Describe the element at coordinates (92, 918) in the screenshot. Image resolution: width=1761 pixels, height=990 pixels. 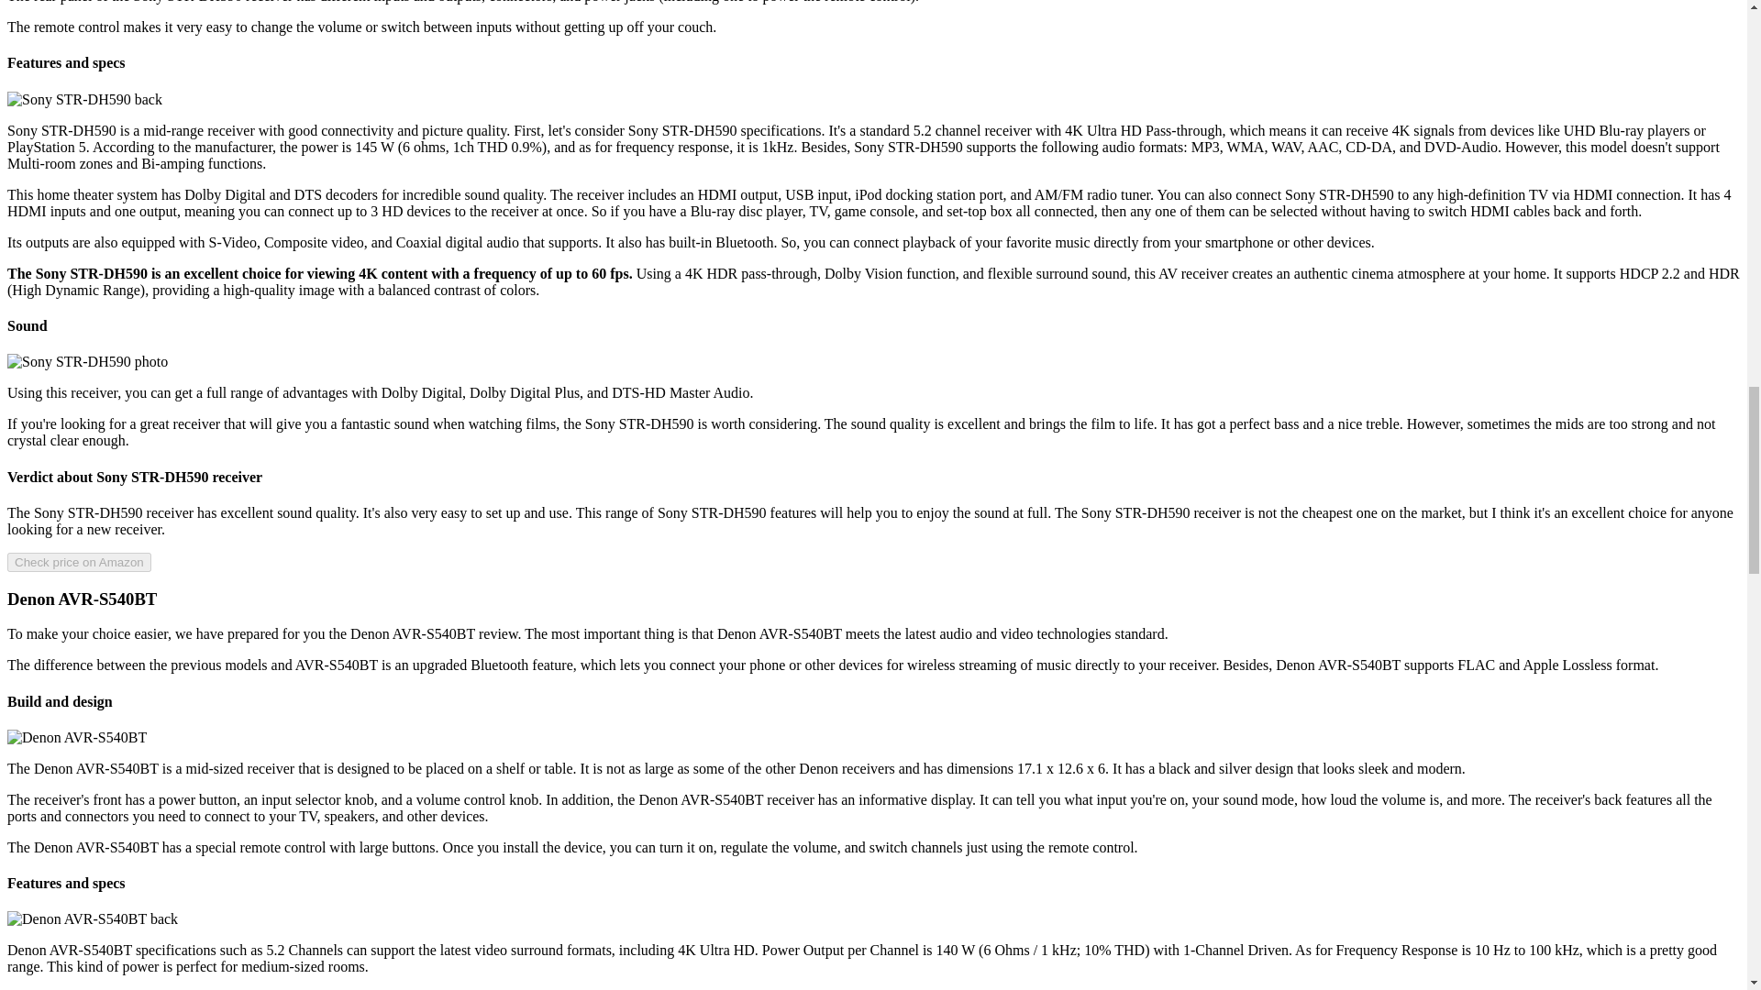
I see `Denon AVR-S540BT back` at that location.